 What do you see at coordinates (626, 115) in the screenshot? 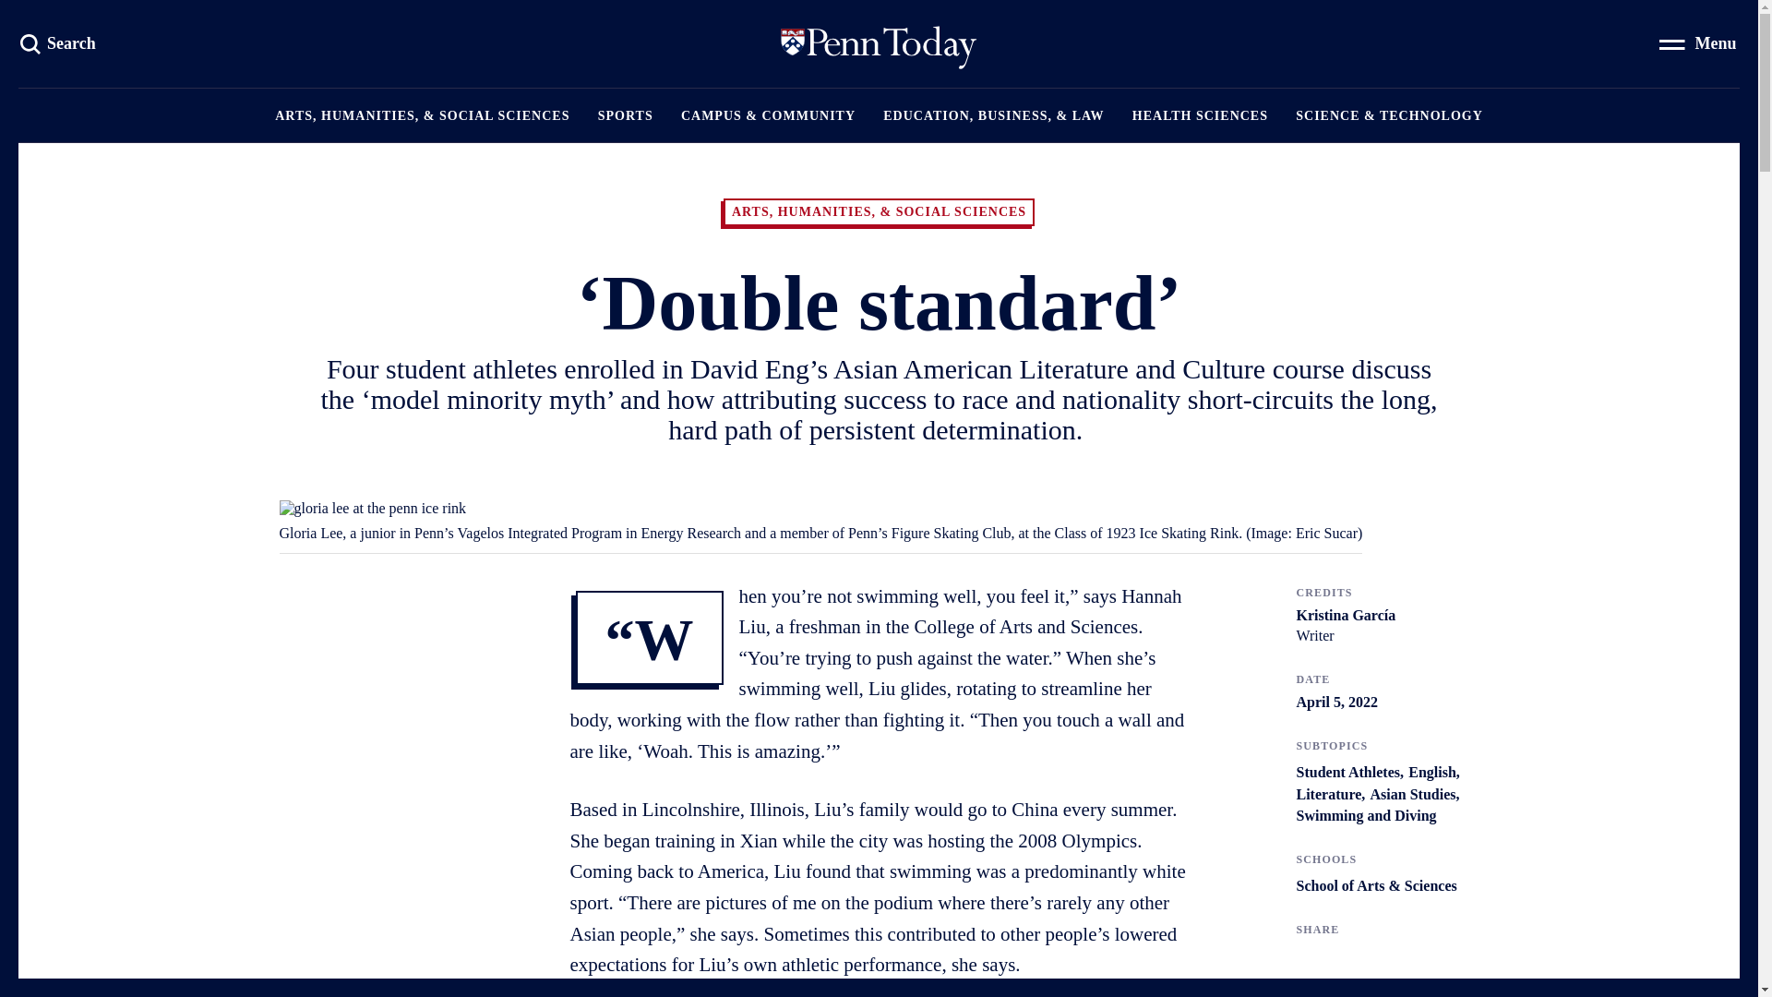
I see `SPORTS` at bounding box center [626, 115].